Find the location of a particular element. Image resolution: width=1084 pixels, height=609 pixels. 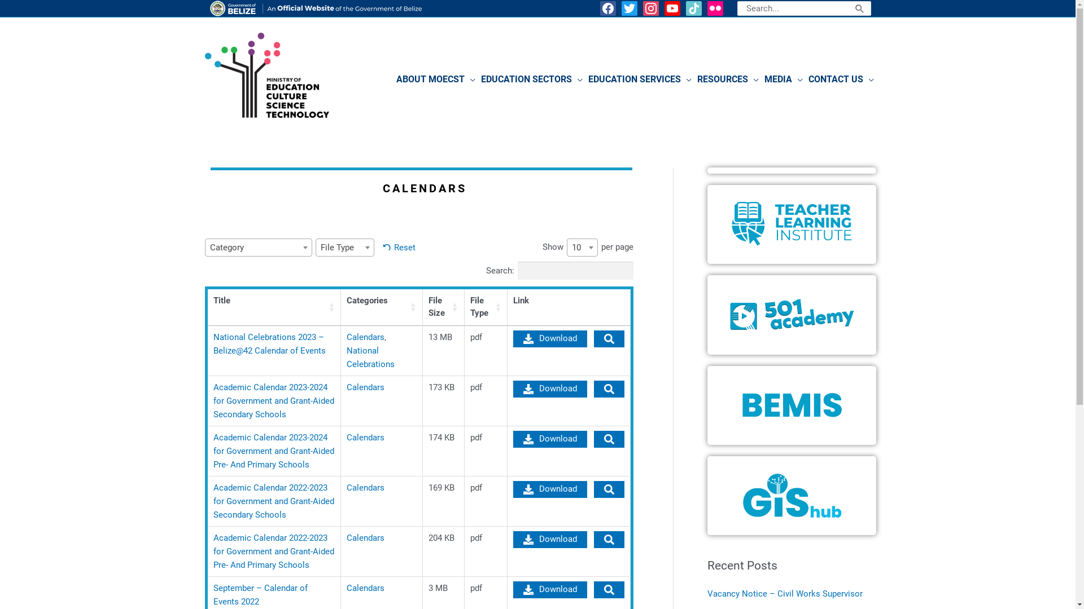

CONTACT US is located at coordinates (841, 80).